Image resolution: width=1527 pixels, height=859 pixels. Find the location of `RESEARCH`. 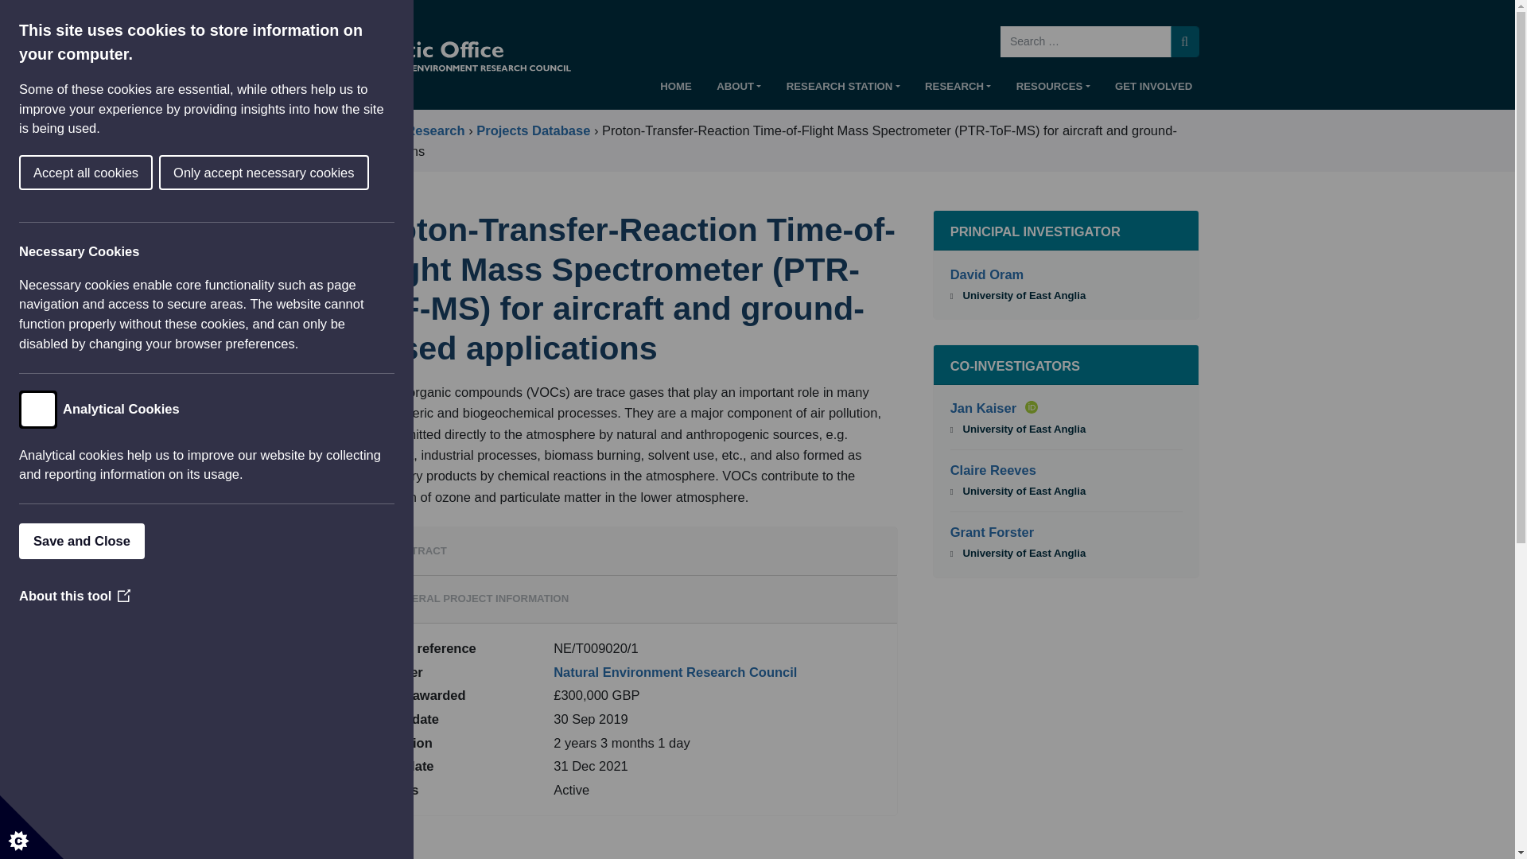

RESEARCH is located at coordinates (958, 90).